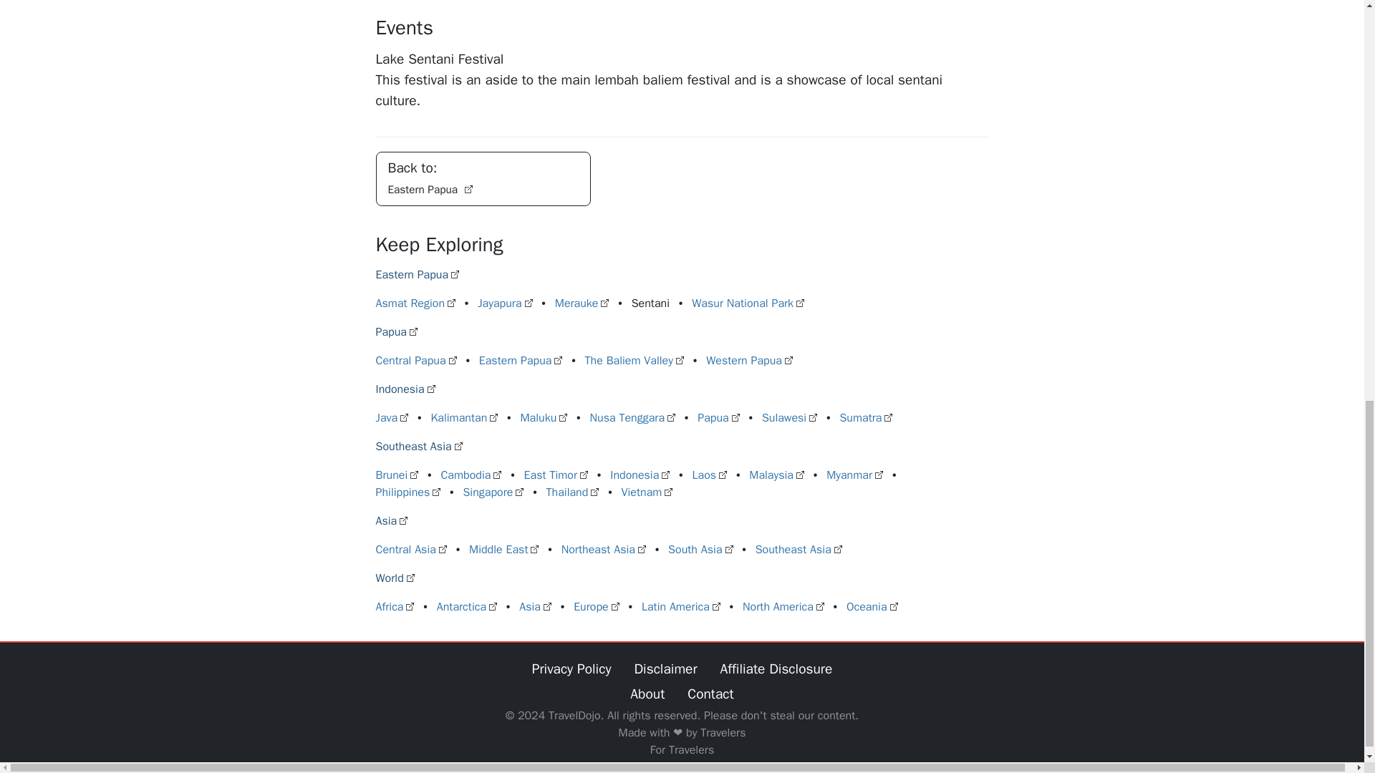  I want to click on Eastern Papua, so click(520, 361).